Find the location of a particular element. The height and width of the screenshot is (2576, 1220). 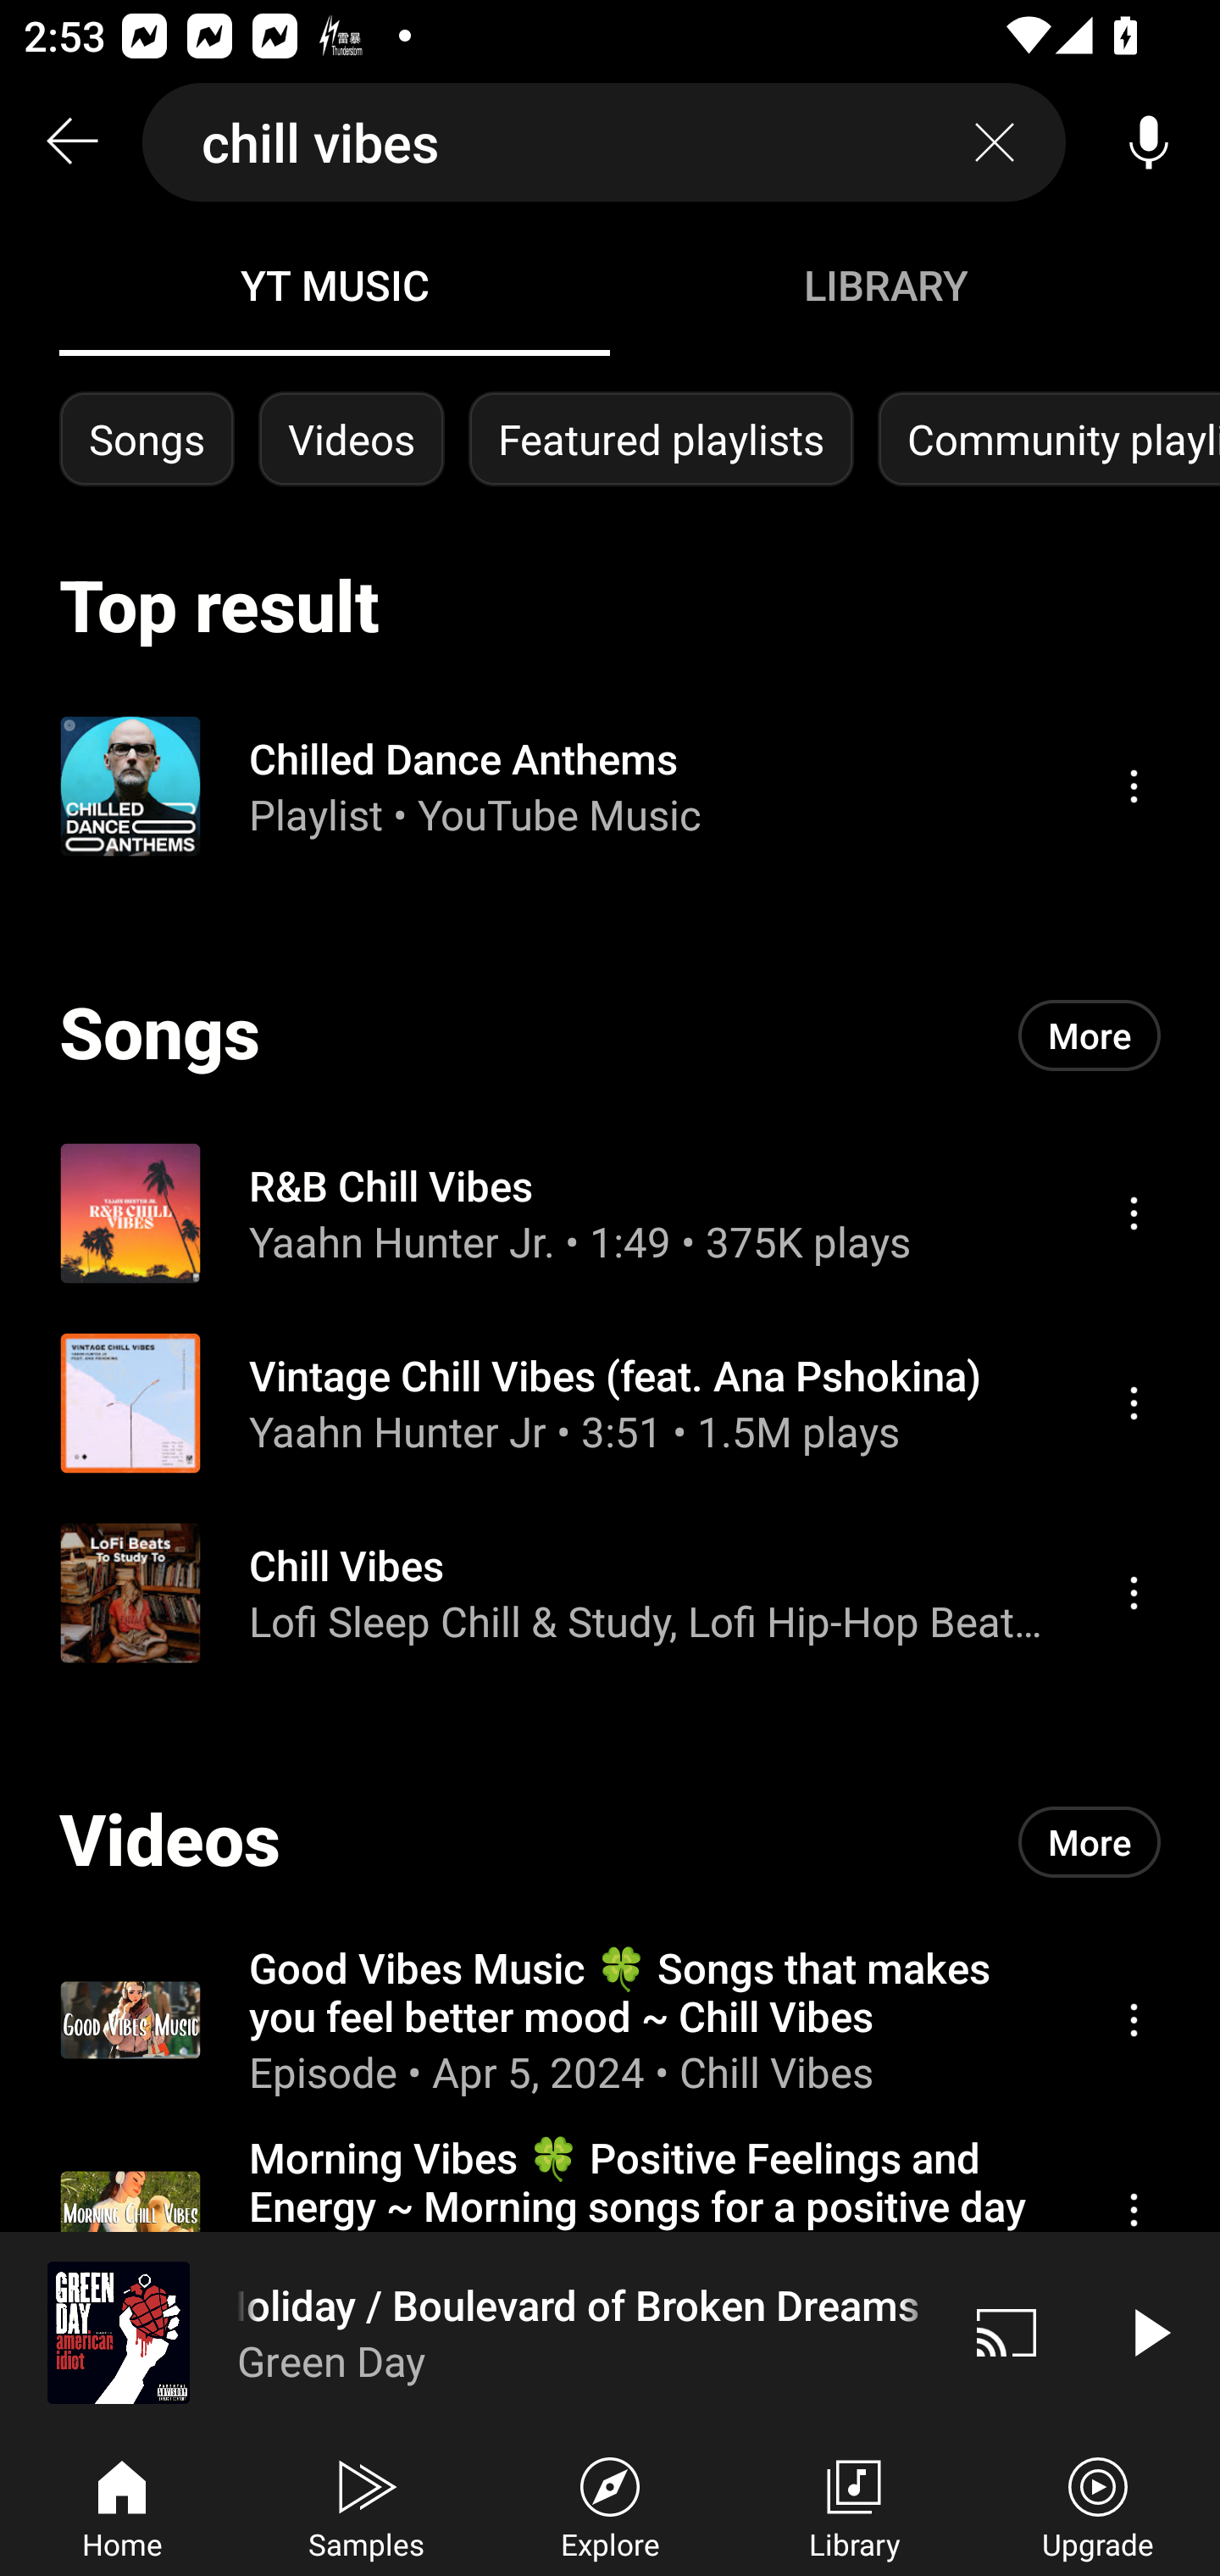

Songs More More is located at coordinates (610, 1035).